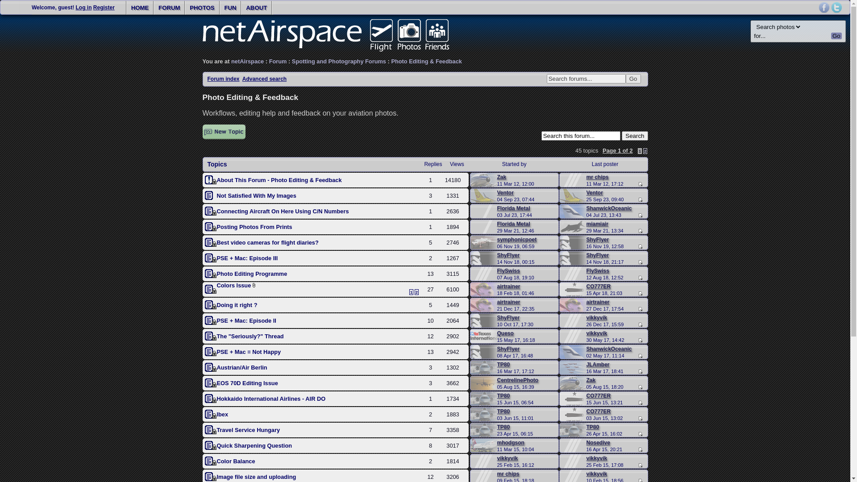 Image resolution: width=857 pixels, height=482 pixels. I want to click on View the latest post, so click(640, 371).